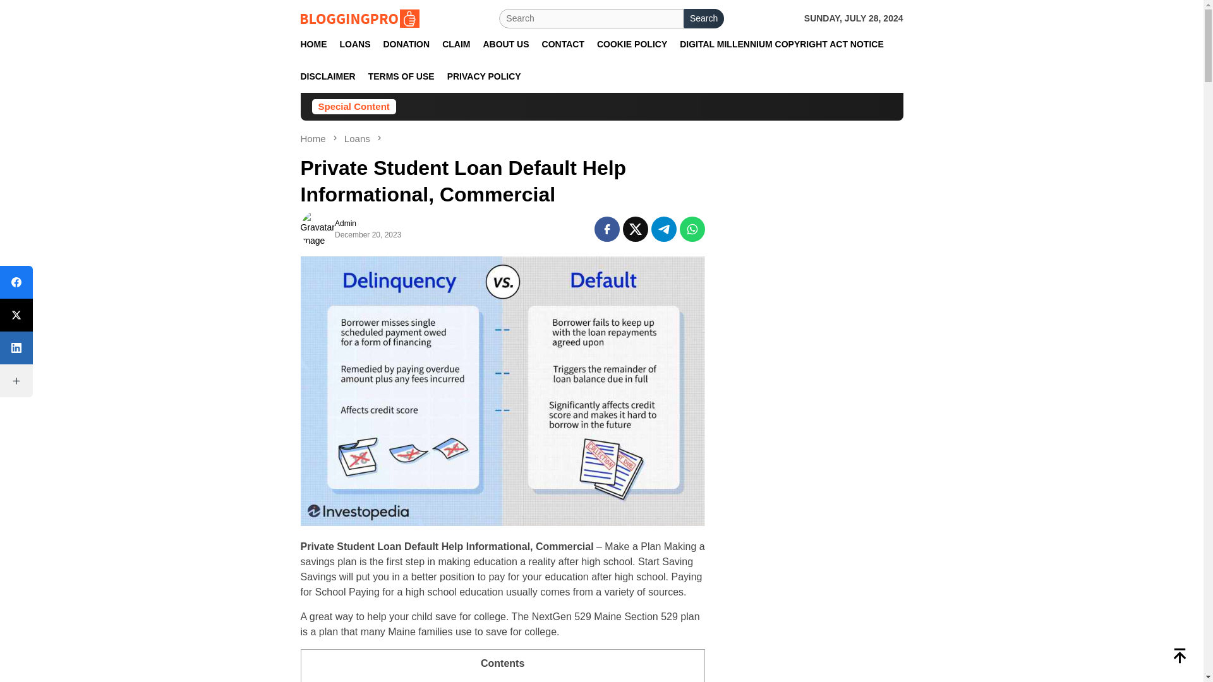  Describe the element at coordinates (606, 229) in the screenshot. I see `Share this` at that location.